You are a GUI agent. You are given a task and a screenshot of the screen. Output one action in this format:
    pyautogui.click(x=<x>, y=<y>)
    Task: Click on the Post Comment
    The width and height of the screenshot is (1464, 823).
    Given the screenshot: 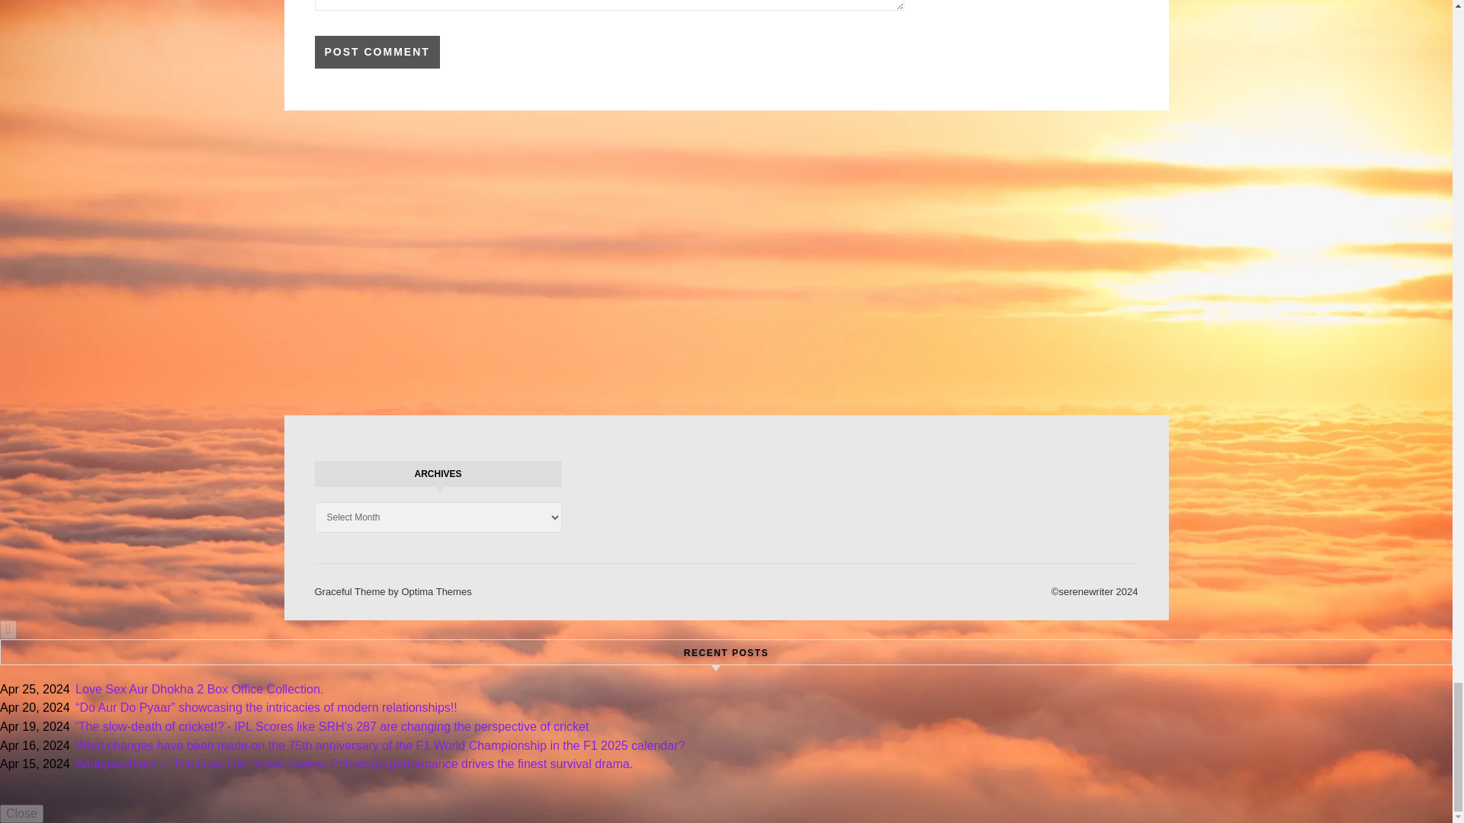 What is the action you would take?
    pyautogui.click(x=377, y=52)
    